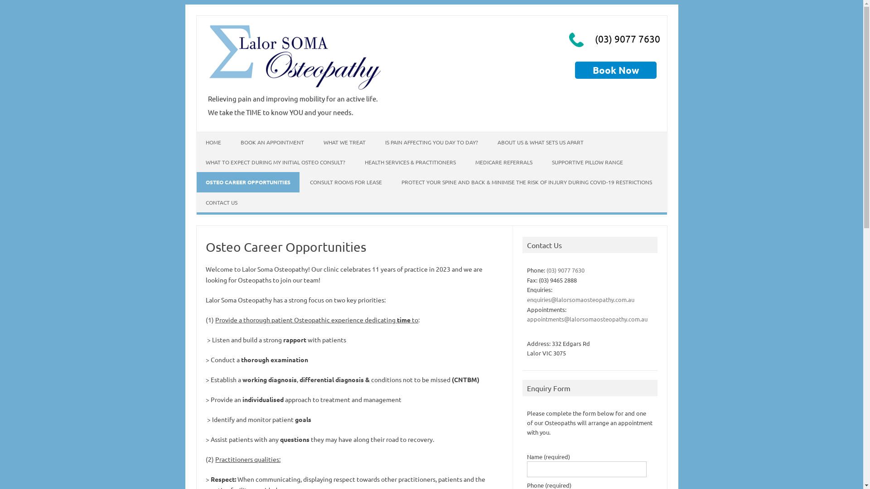  What do you see at coordinates (272, 142) in the screenshot?
I see `BOOK AN APPOINTMENT` at bounding box center [272, 142].